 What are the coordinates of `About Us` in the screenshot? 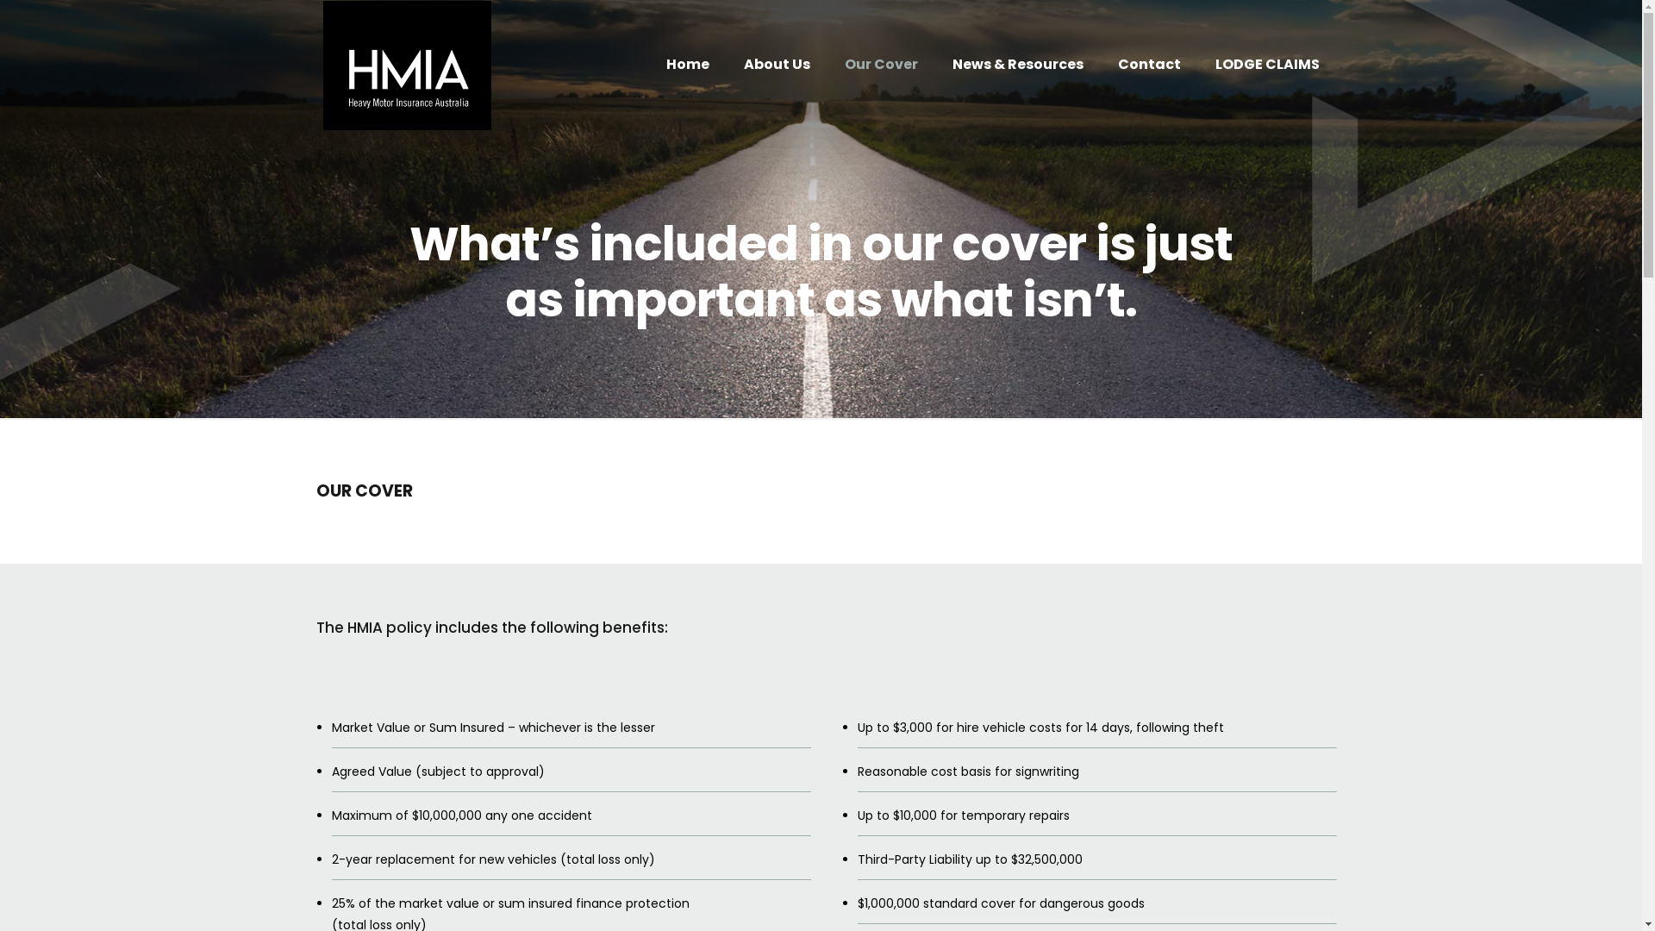 It's located at (776, 65).